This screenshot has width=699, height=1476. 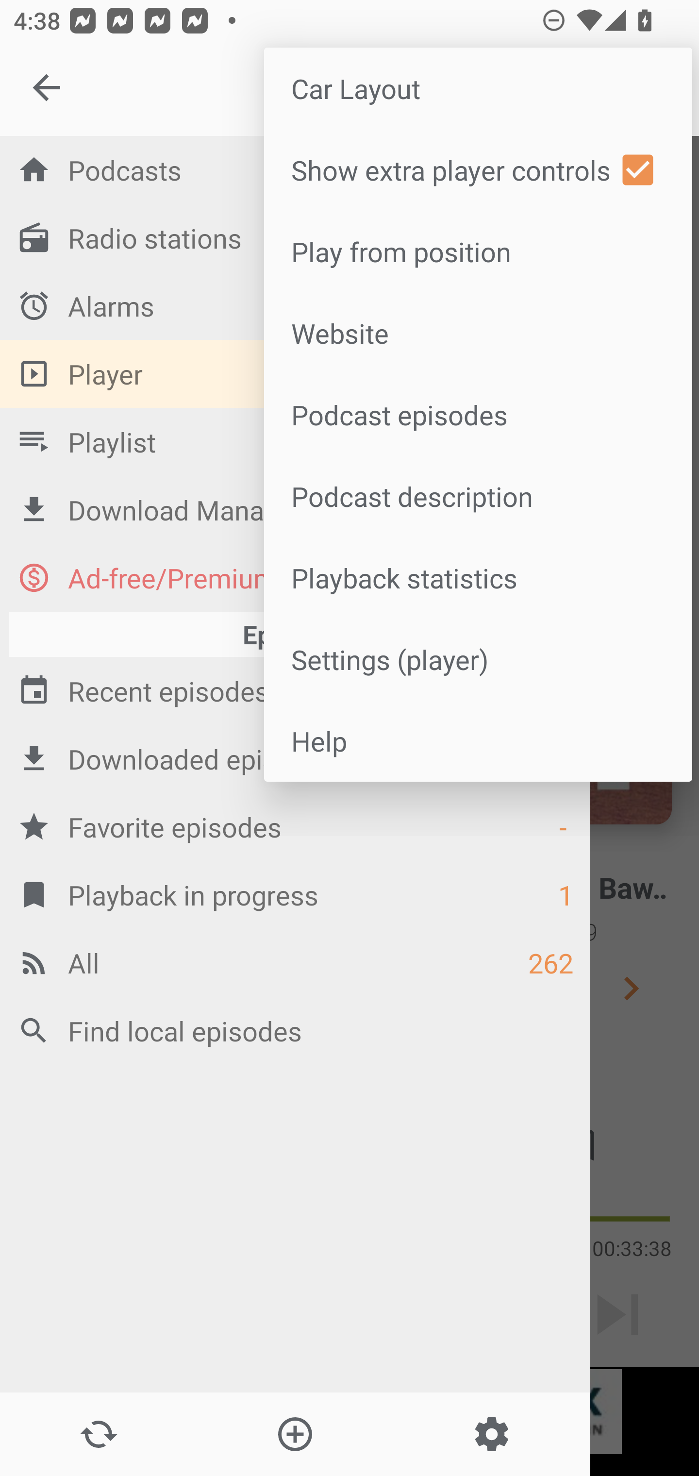 I want to click on Show extra player controls, so click(x=478, y=170).